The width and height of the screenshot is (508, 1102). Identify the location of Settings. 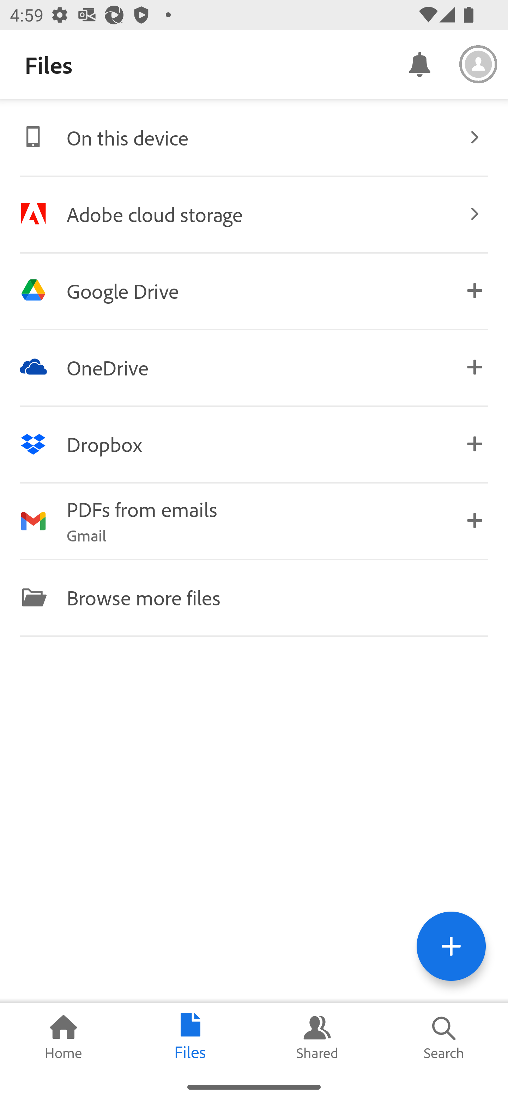
(478, 64).